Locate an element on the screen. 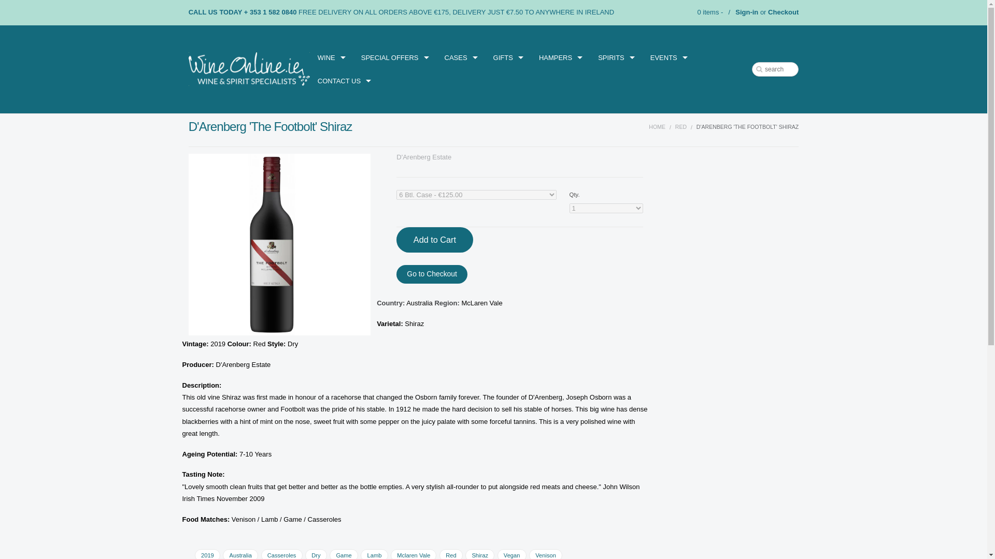  D'Arenberg Estate is located at coordinates (424, 157).